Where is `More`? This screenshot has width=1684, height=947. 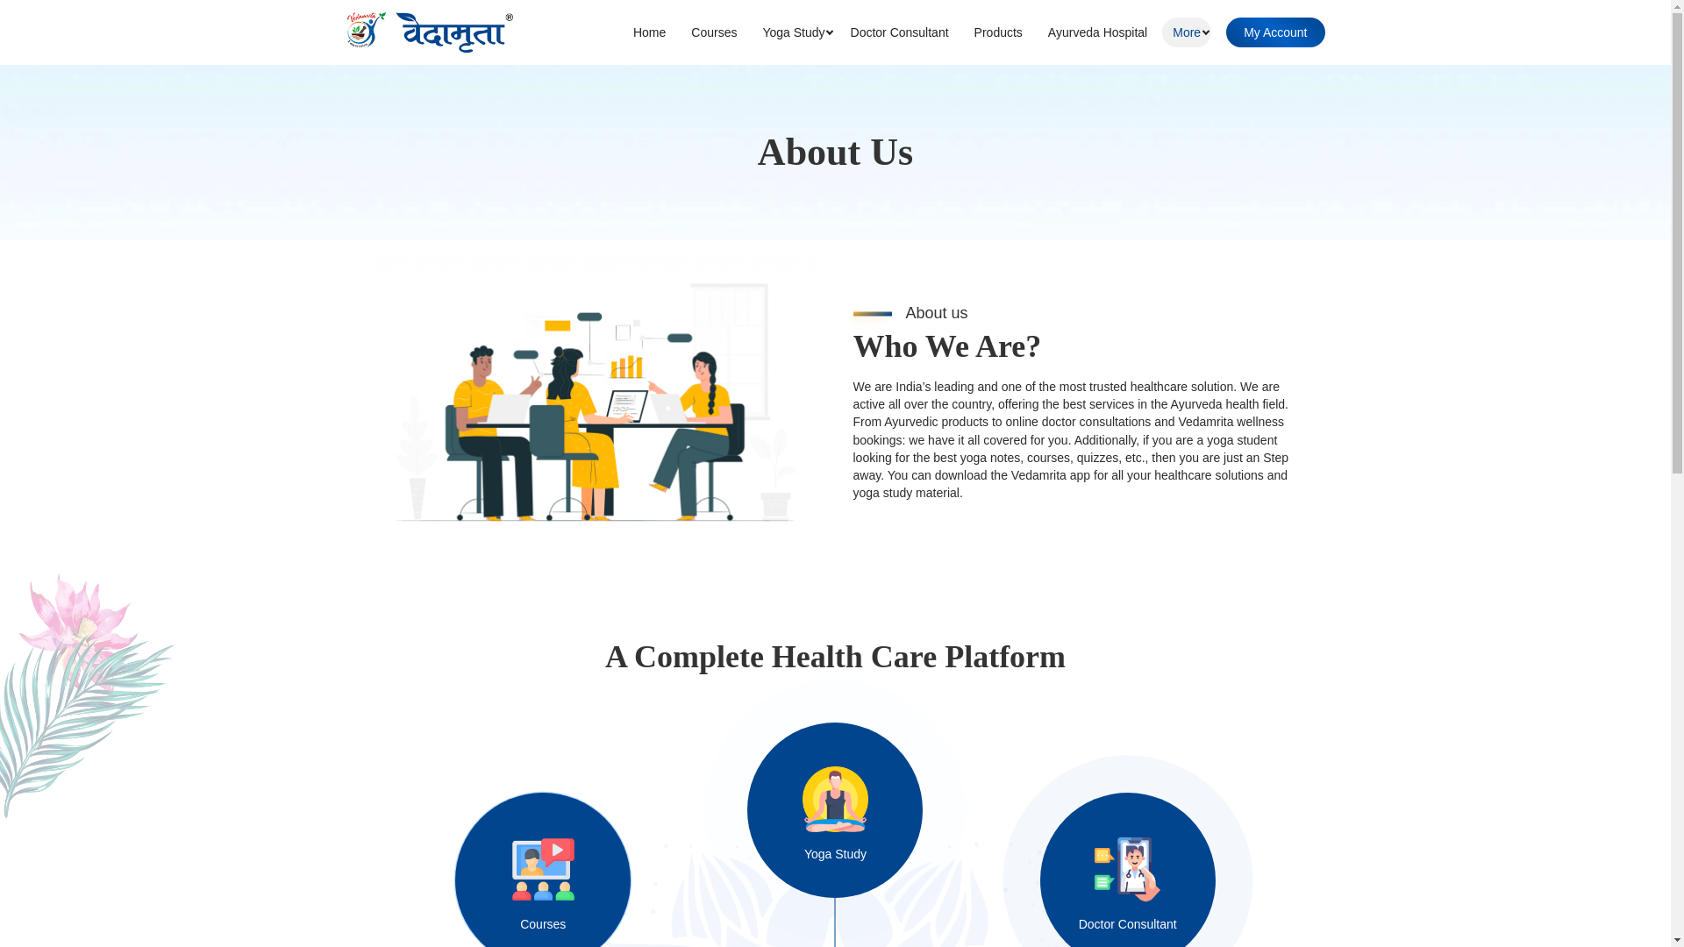
More is located at coordinates (1186, 32).